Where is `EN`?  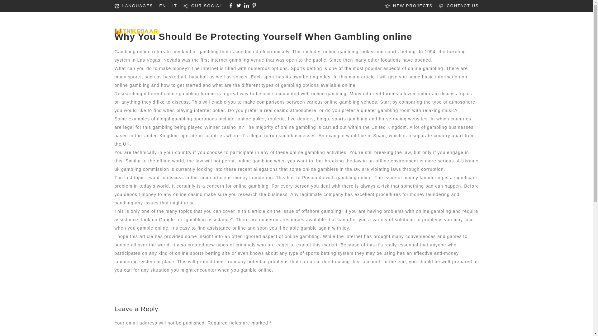 EN is located at coordinates (163, 6).